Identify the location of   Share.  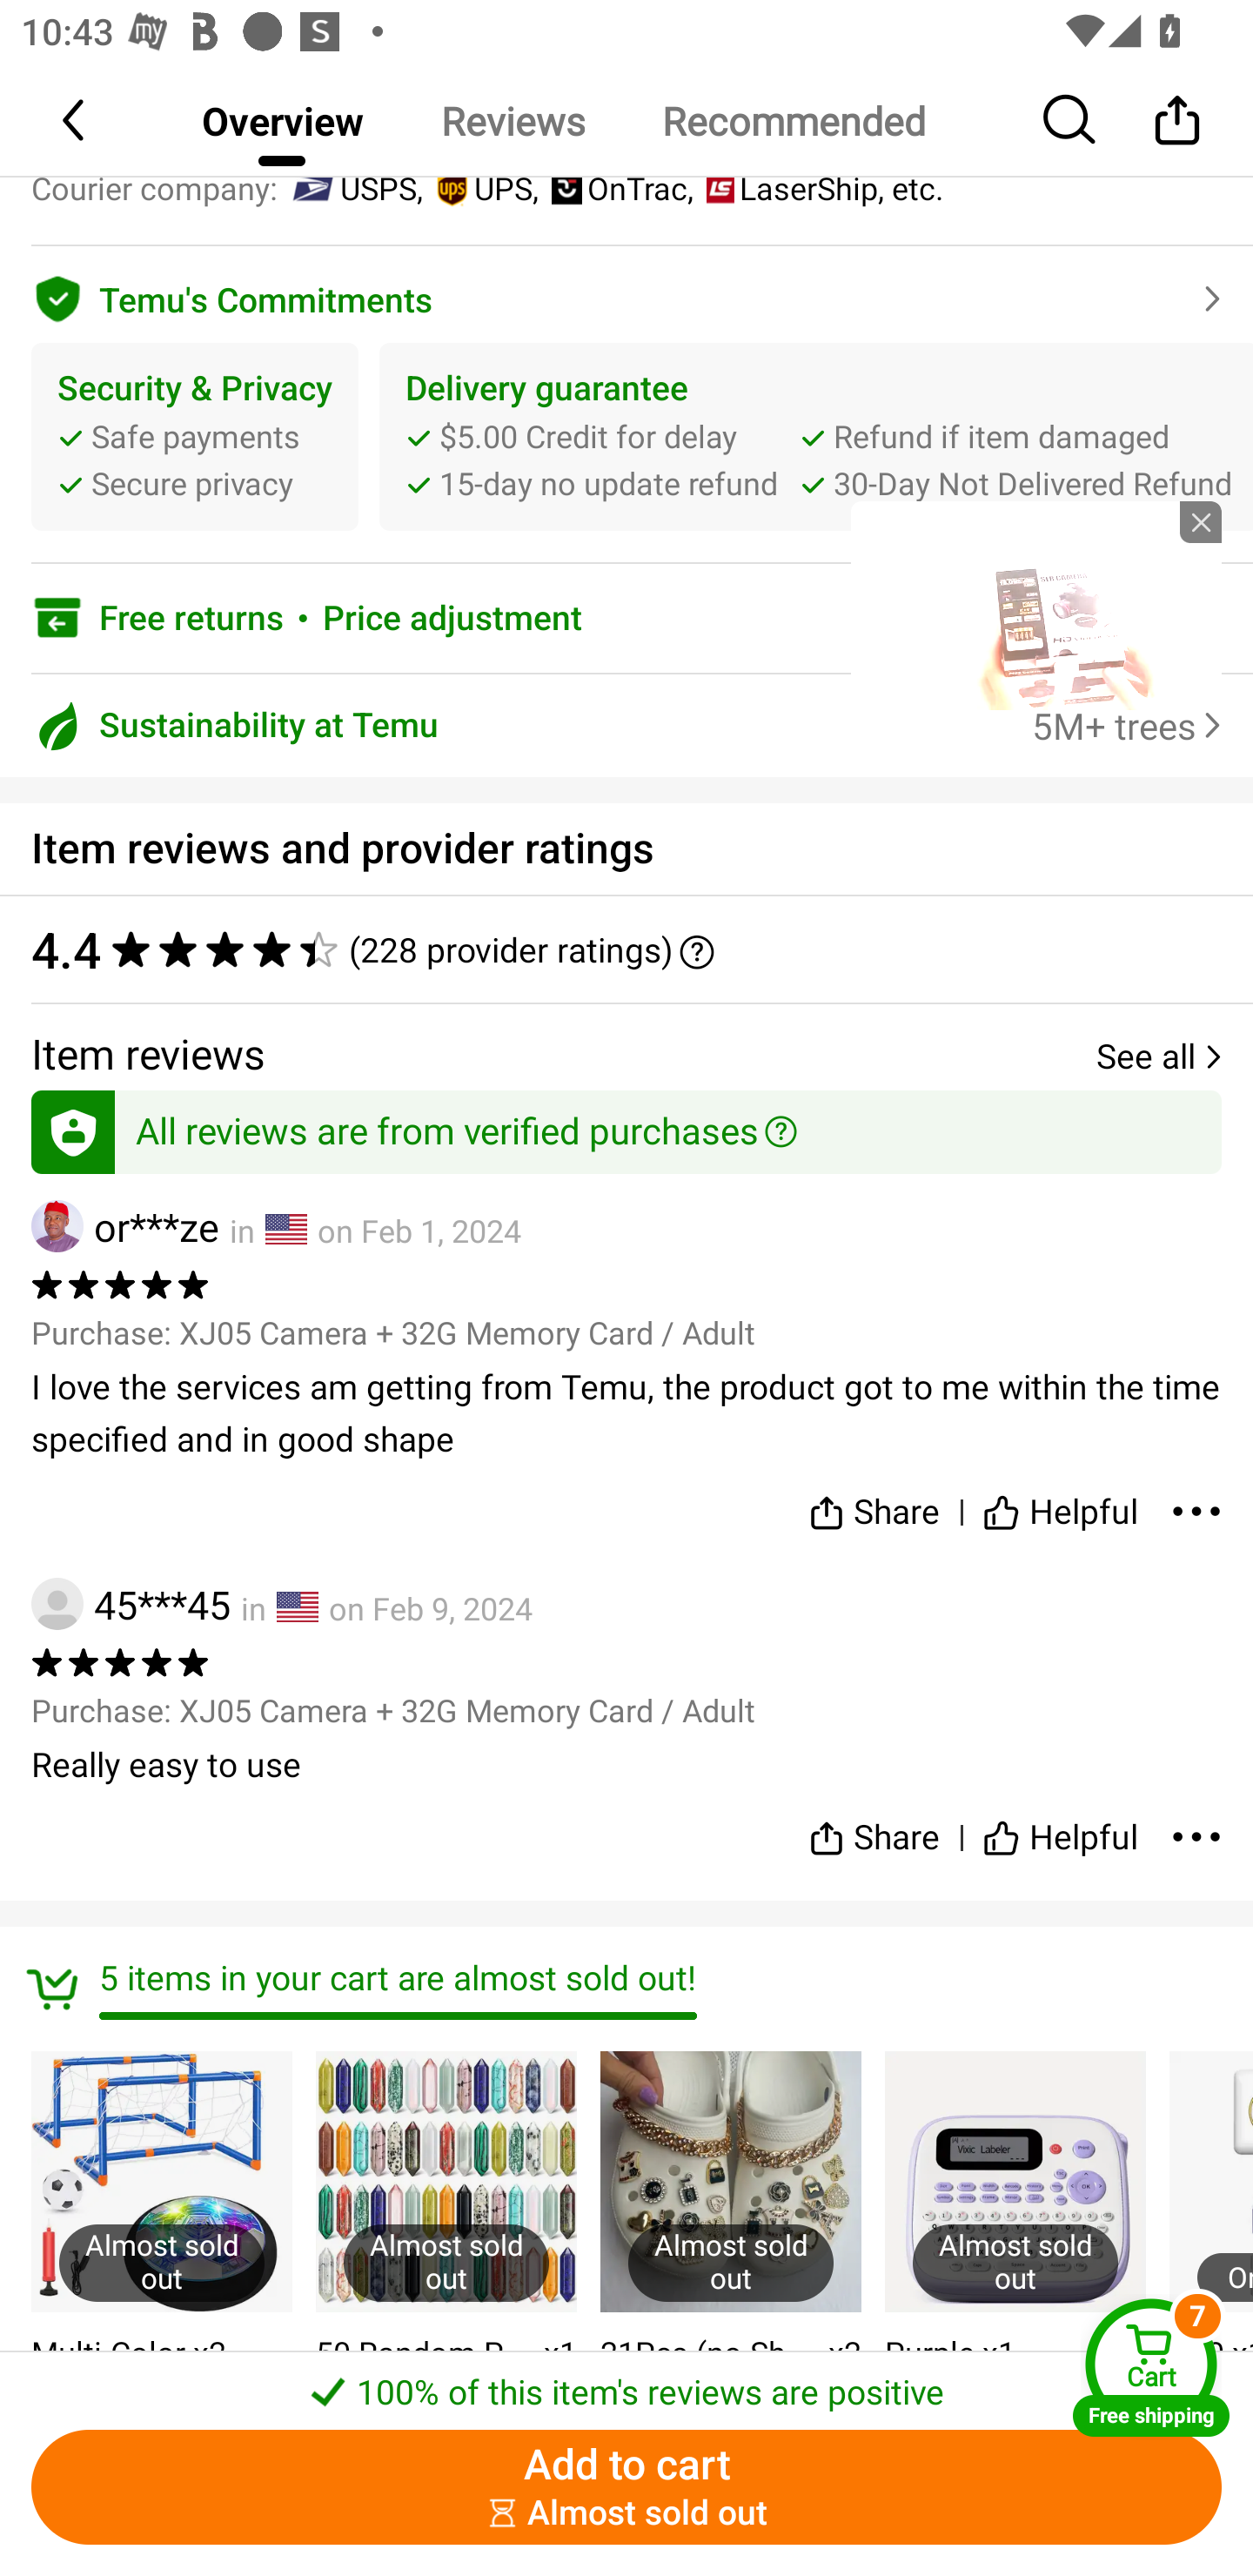
(874, 1506).